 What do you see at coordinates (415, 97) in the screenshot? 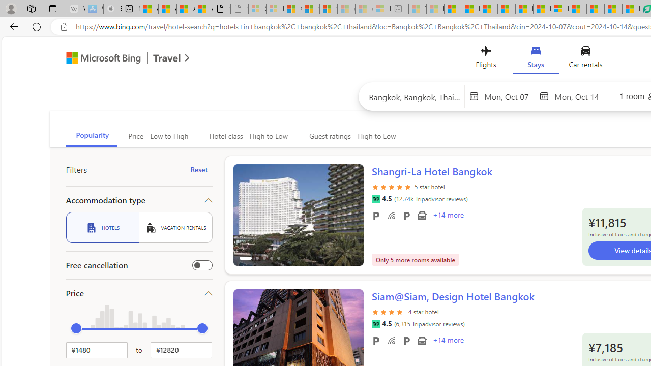
I see `Search hotels or place` at bounding box center [415, 97].